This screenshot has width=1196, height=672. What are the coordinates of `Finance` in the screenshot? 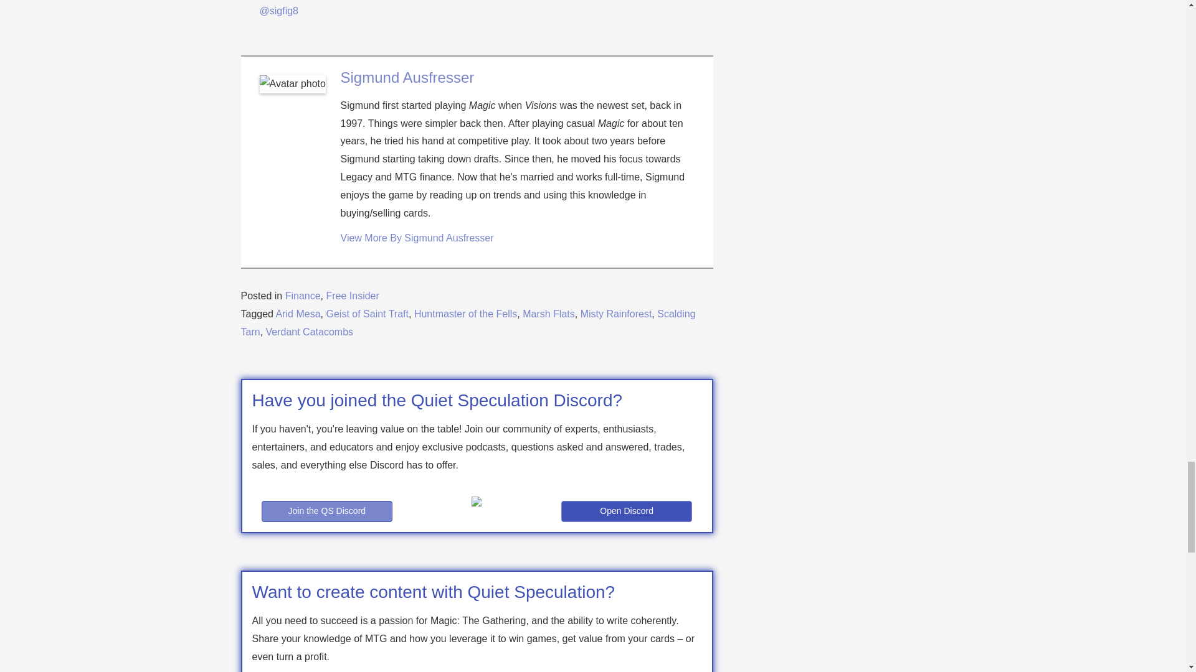 It's located at (303, 295).